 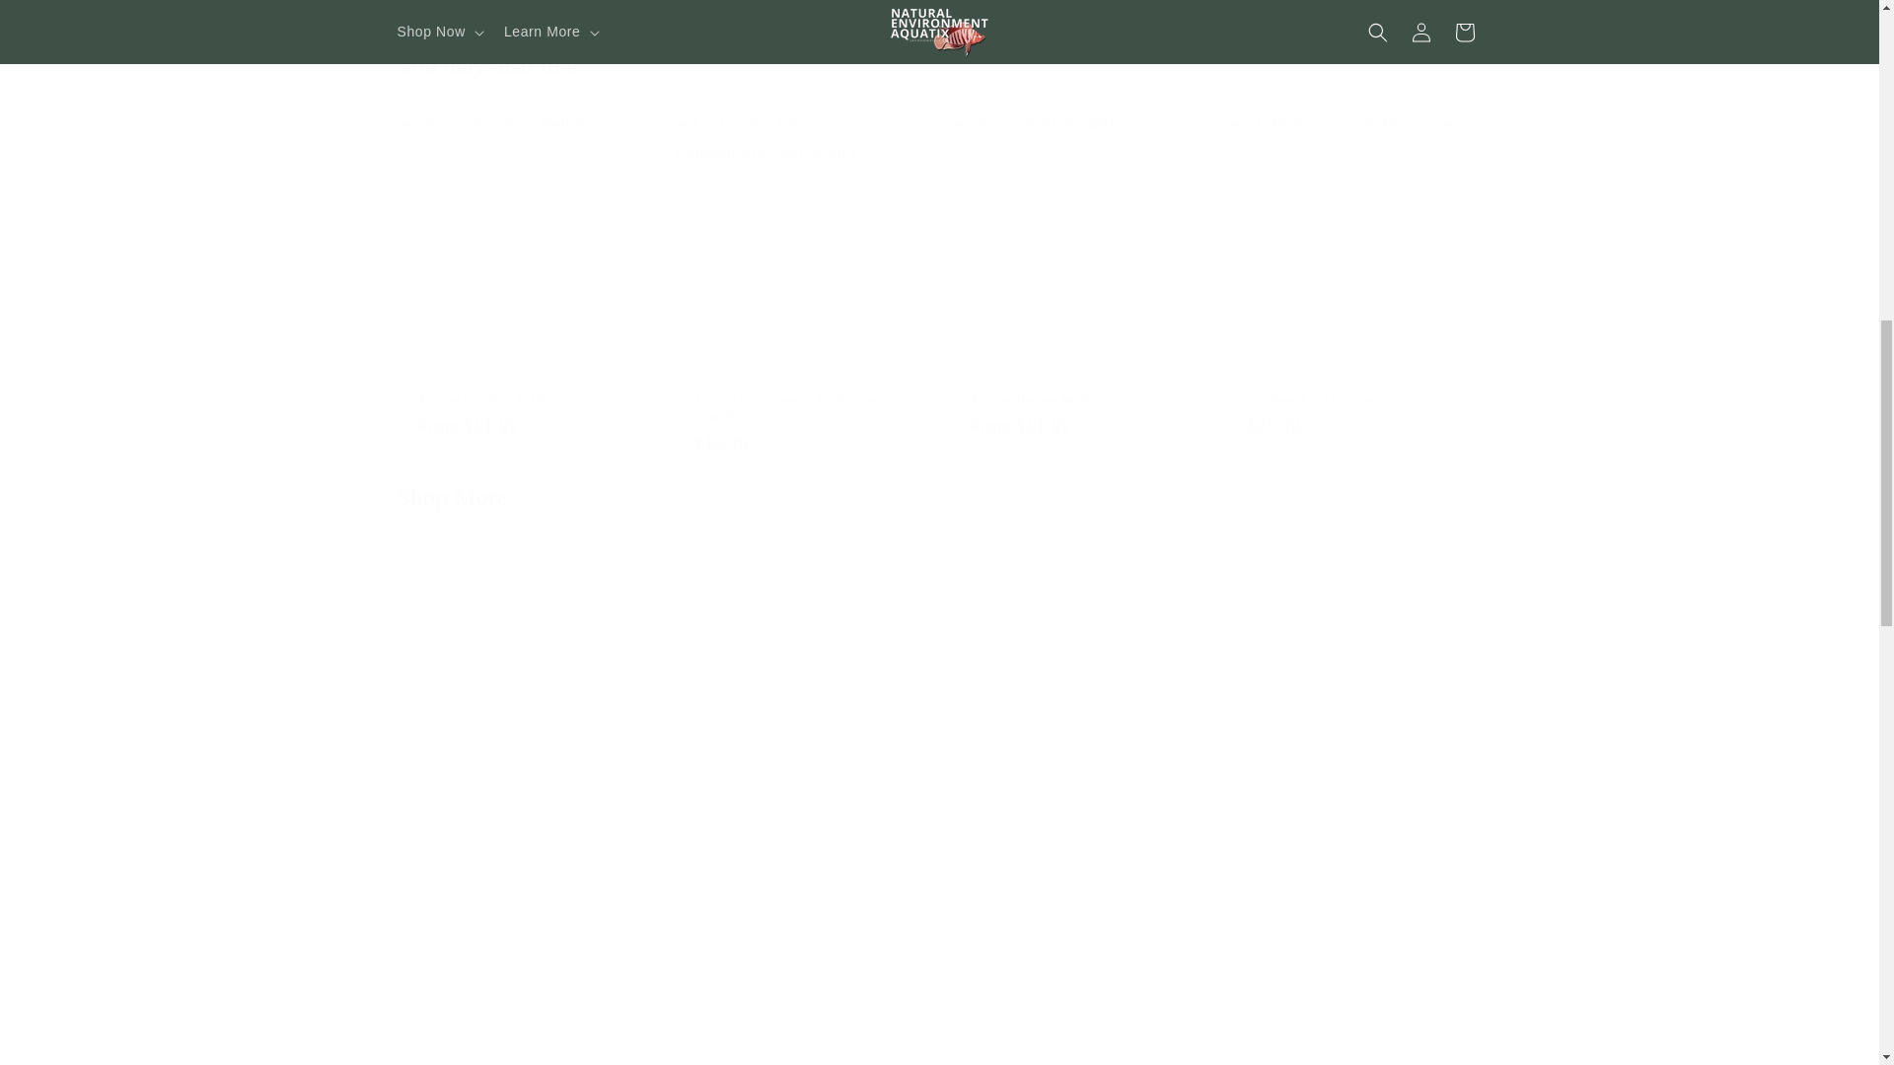 What do you see at coordinates (570, 1035) in the screenshot?
I see `New Arrivals` at bounding box center [570, 1035].